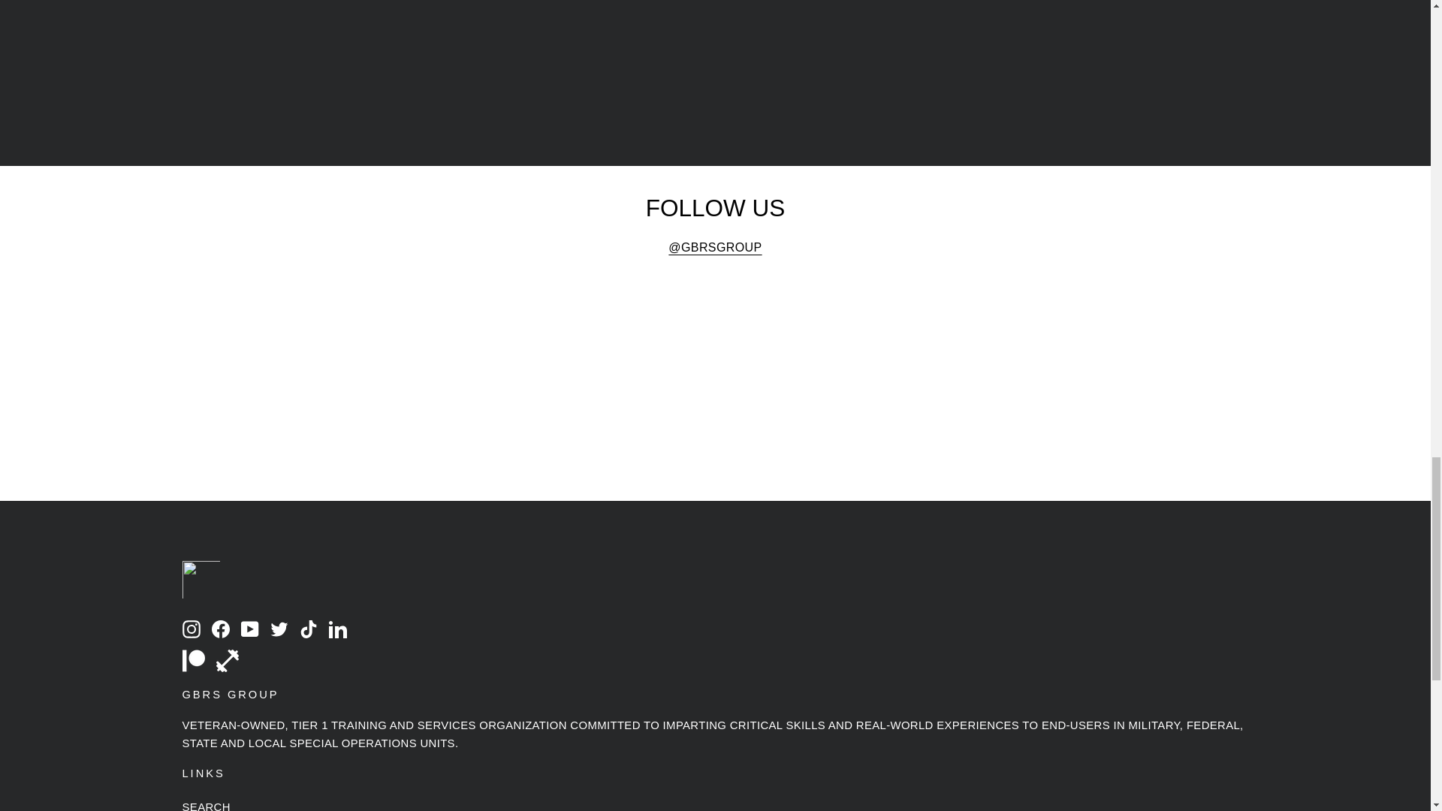  I want to click on GBRS Group on YouTube, so click(249, 628).